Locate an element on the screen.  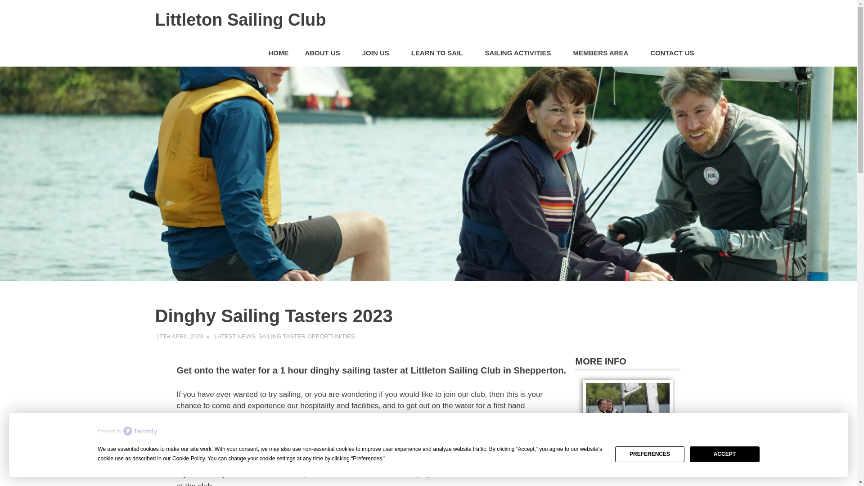
LEARN TO SAIL is located at coordinates (440, 53).